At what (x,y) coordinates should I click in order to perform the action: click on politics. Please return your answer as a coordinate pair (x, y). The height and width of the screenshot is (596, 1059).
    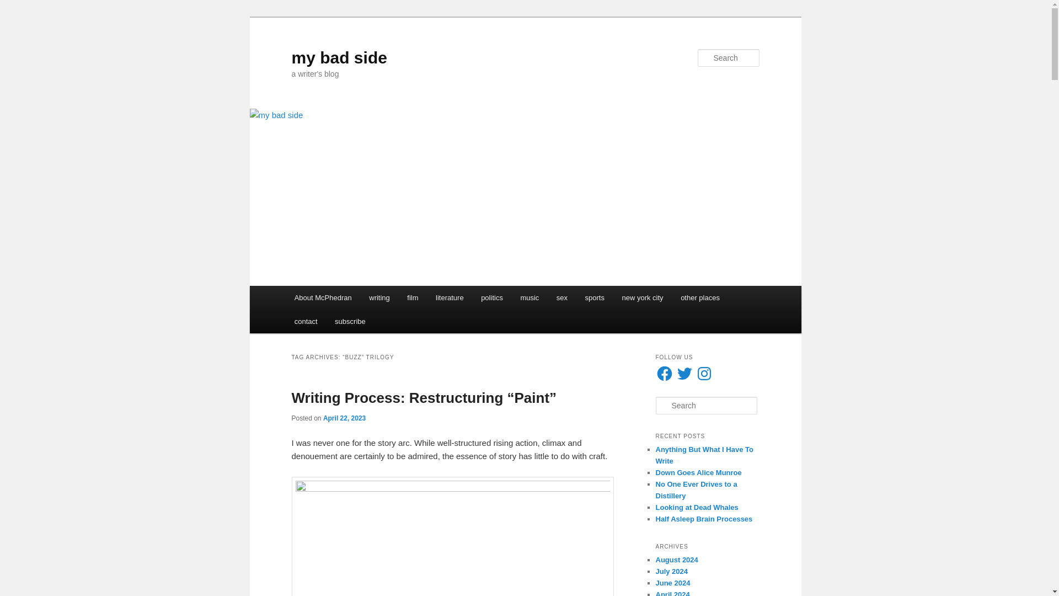
    Looking at the image, I should click on (492, 297).